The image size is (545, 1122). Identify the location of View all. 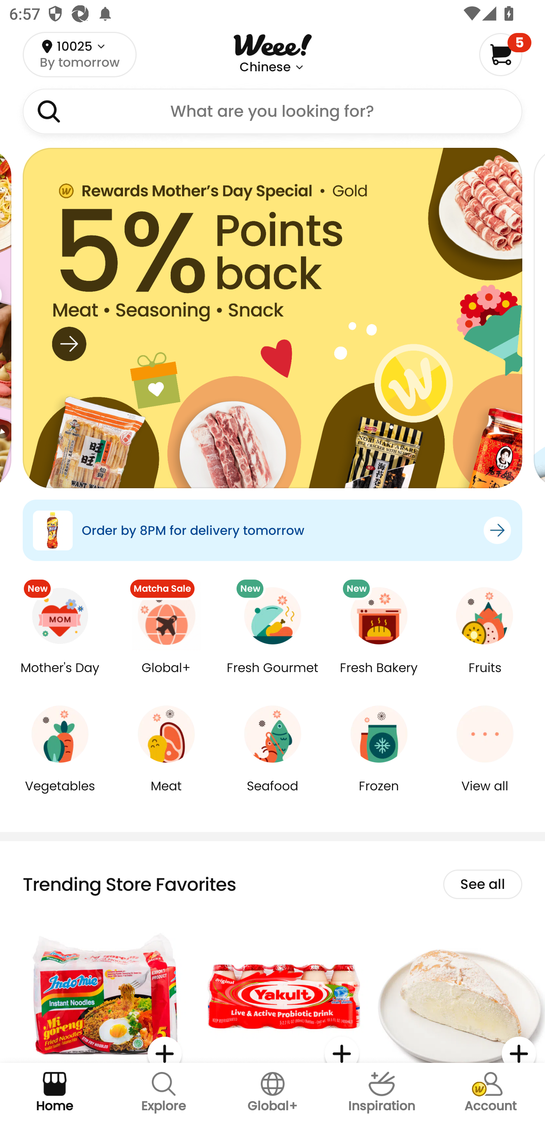
(485, 795).